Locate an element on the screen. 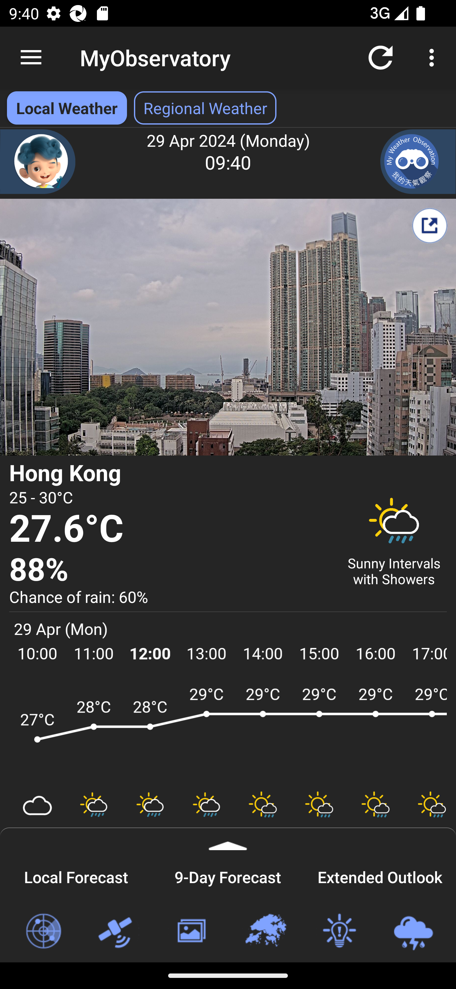 The width and height of the screenshot is (456, 989). Extended Outlook is located at coordinates (380, 875).